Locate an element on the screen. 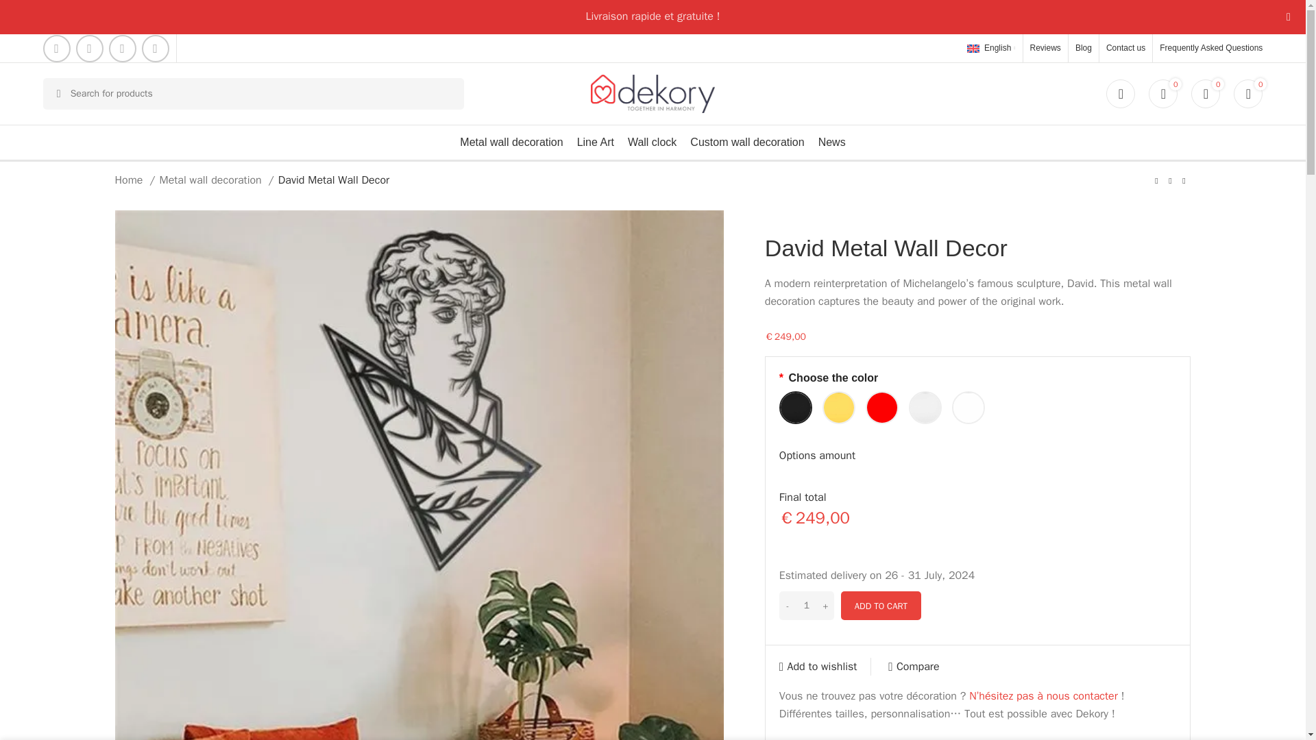 The height and width of the screenshot is (740, 1316). SEARCH is located at coordinates (59, 93).